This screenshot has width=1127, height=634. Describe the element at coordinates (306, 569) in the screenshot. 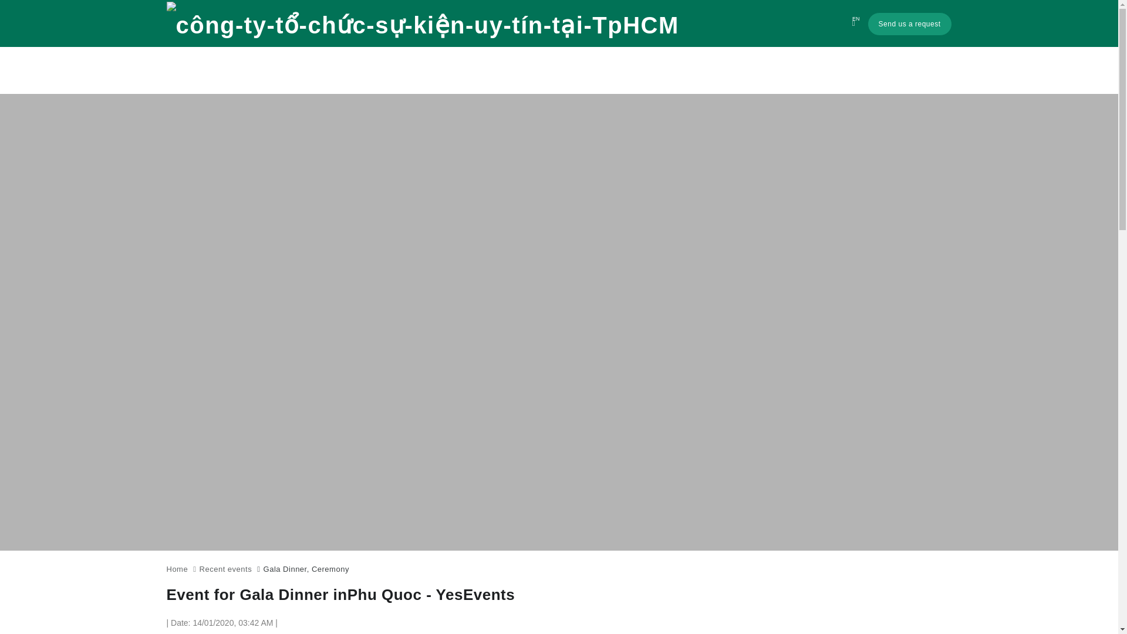

I see `Gala Dinner, Ceremony` at that location.